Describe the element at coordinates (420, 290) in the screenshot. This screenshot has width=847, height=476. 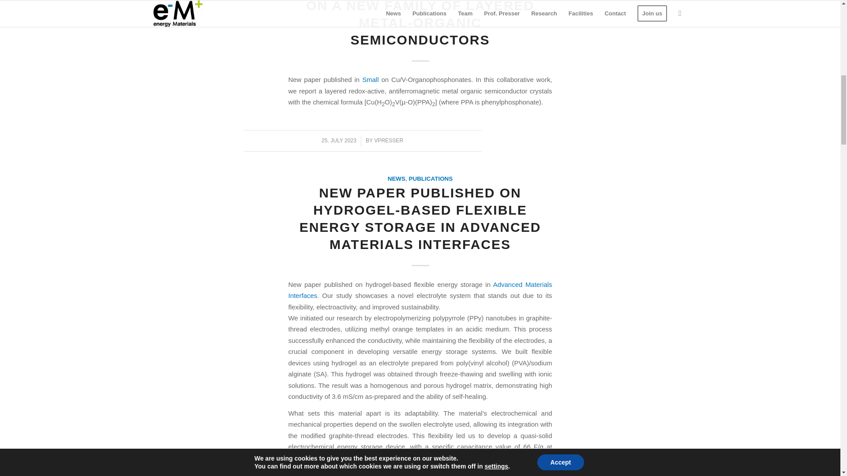
I see `Advanced Materials Interfaces` at that location.